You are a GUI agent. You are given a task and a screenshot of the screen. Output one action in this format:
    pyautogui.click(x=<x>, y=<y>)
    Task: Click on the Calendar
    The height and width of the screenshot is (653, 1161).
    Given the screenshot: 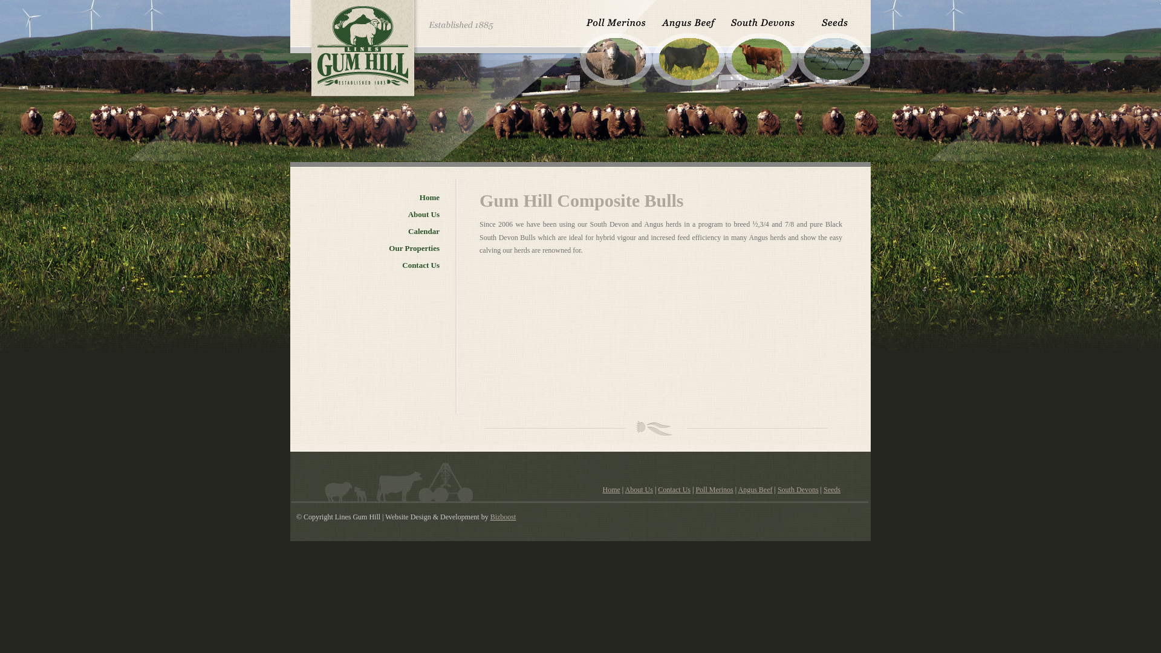 What is the action you would take?
    pyautogui.click(x=388, y=233)
    